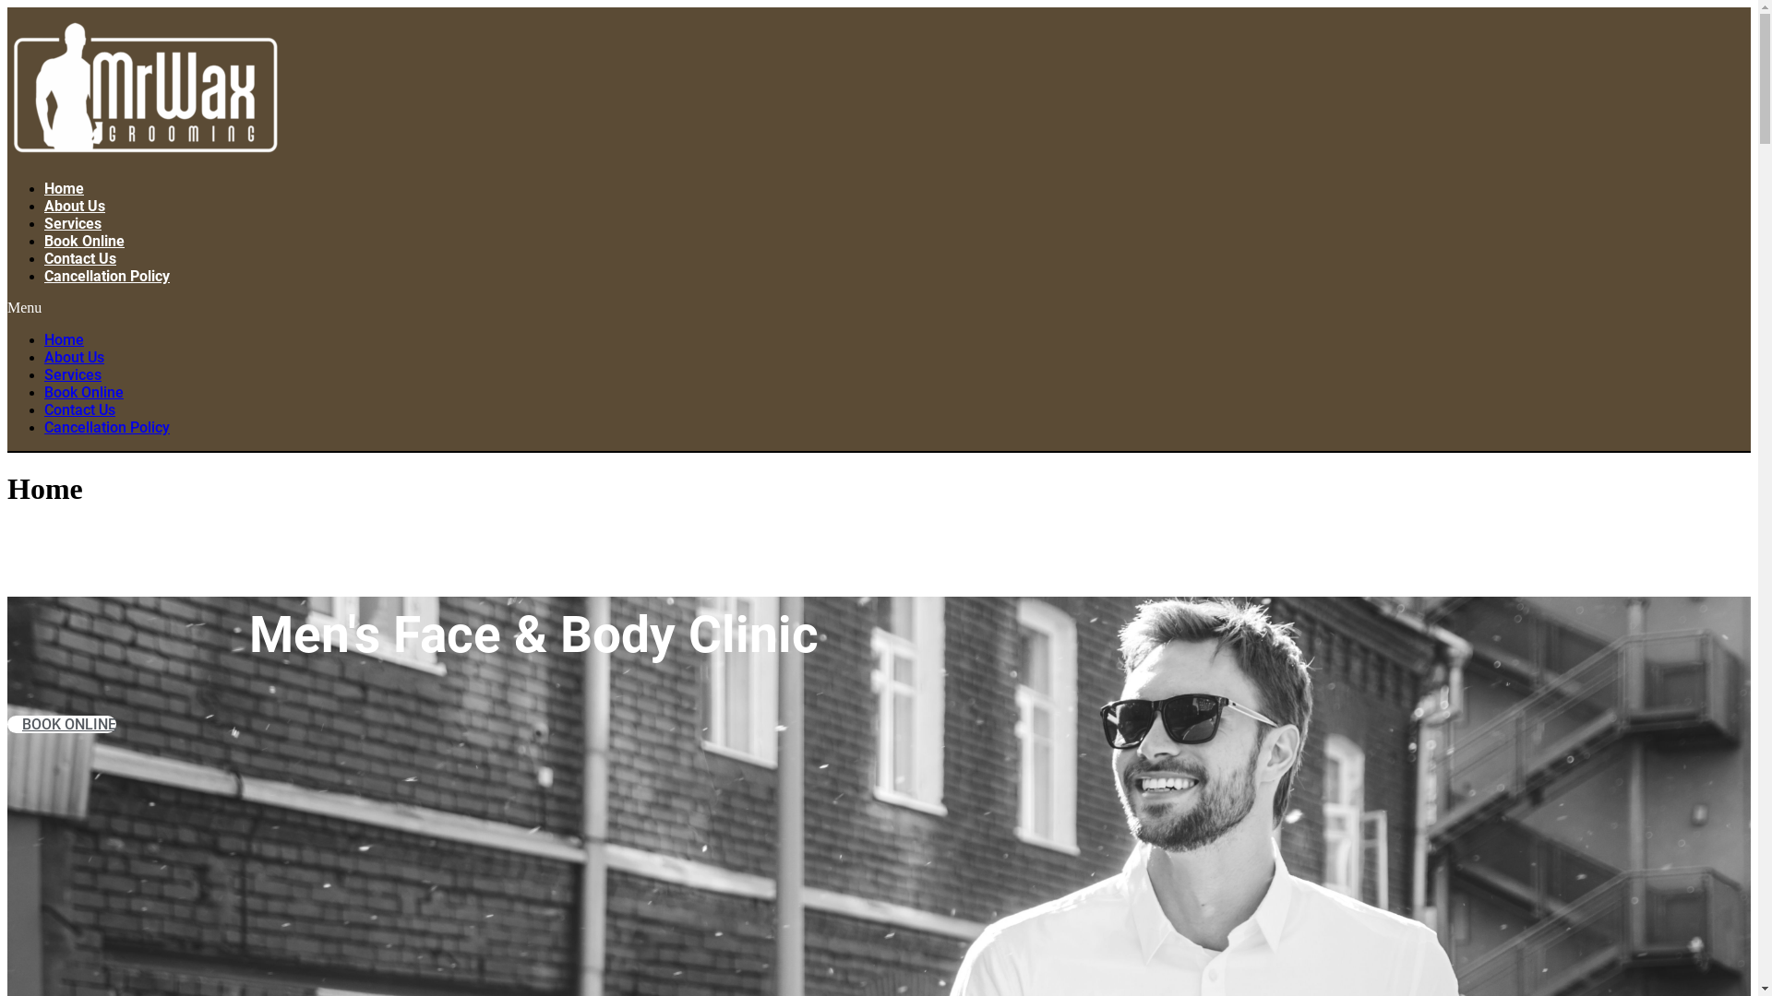 This screenshot has height=996, width=1772. Describe the element at coordinates (73, 374) in the screenshot. I see `Services` at that location.